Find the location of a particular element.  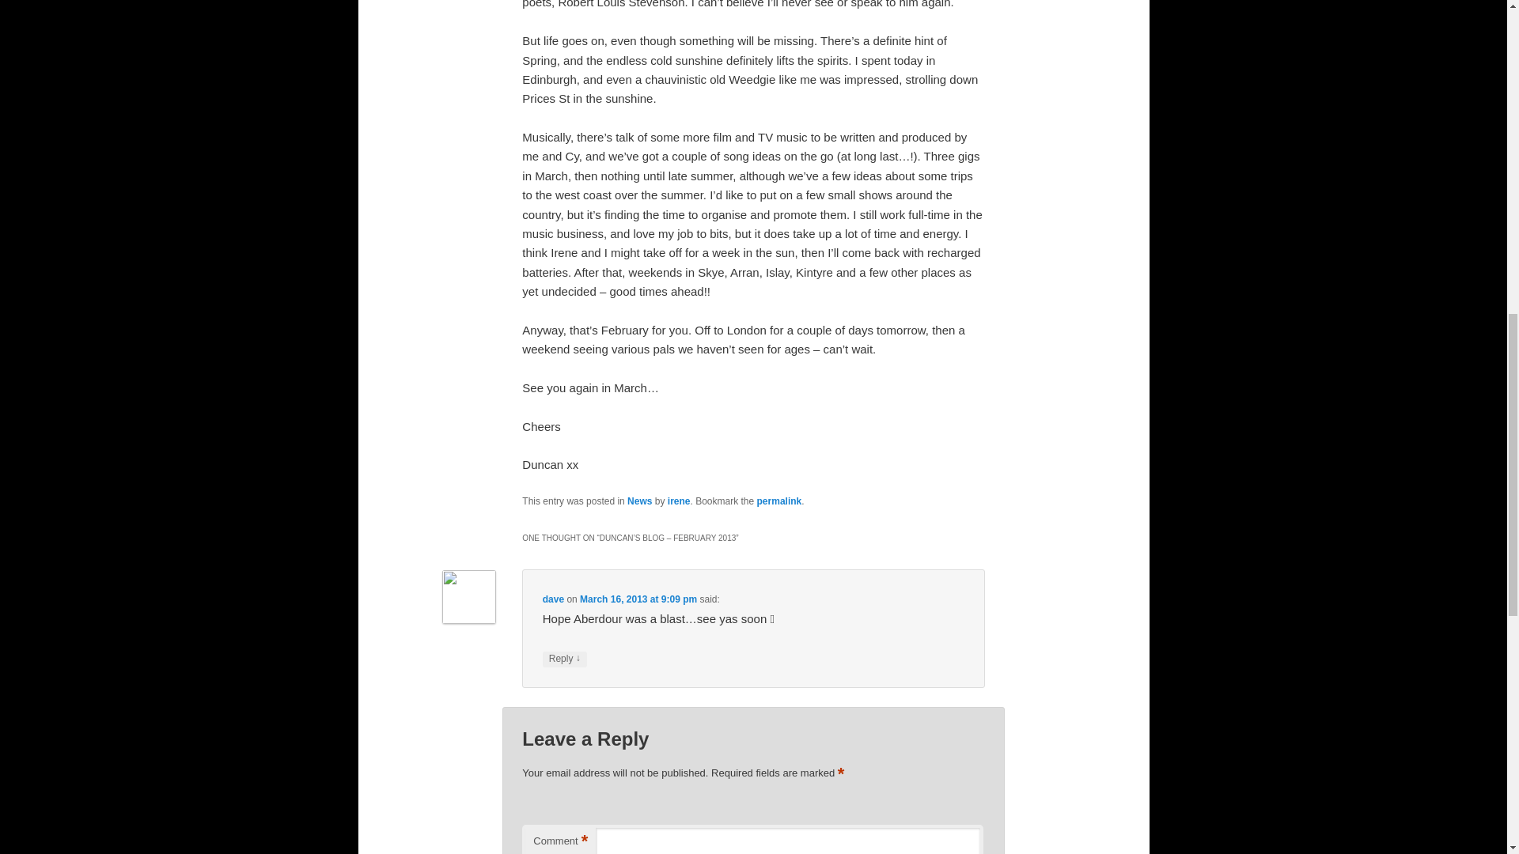

irene is located at coordinates (679, 501).